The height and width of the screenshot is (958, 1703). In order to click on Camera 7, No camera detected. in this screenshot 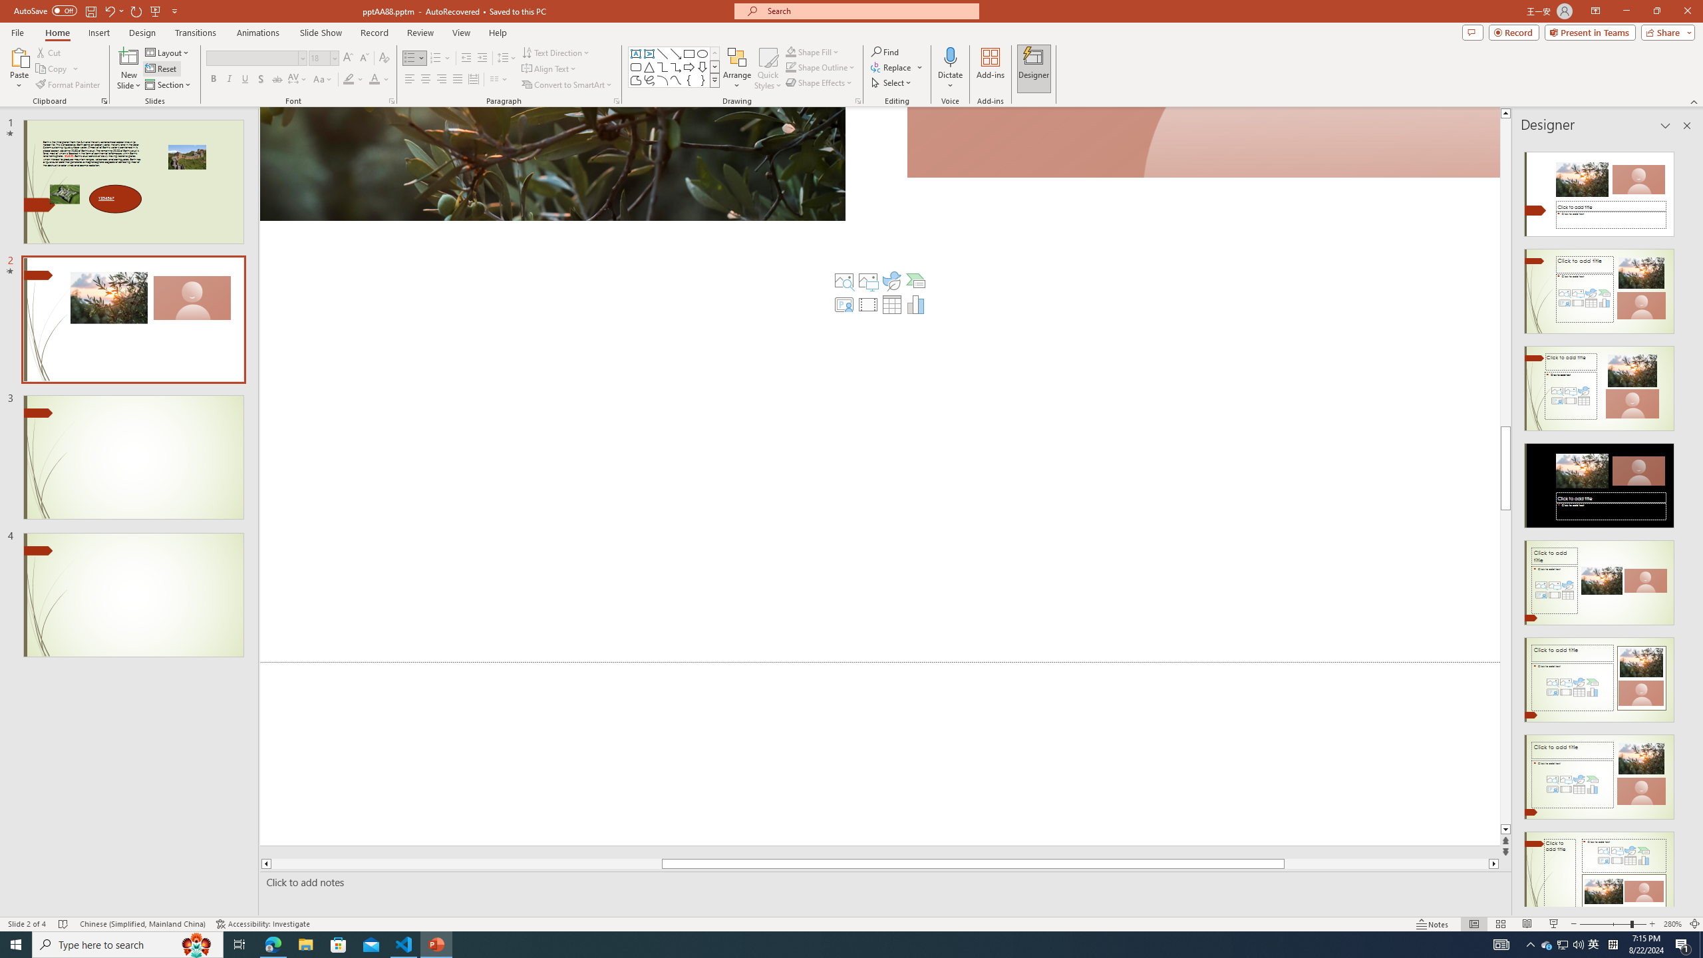, I will do `click(1203, 143)`.